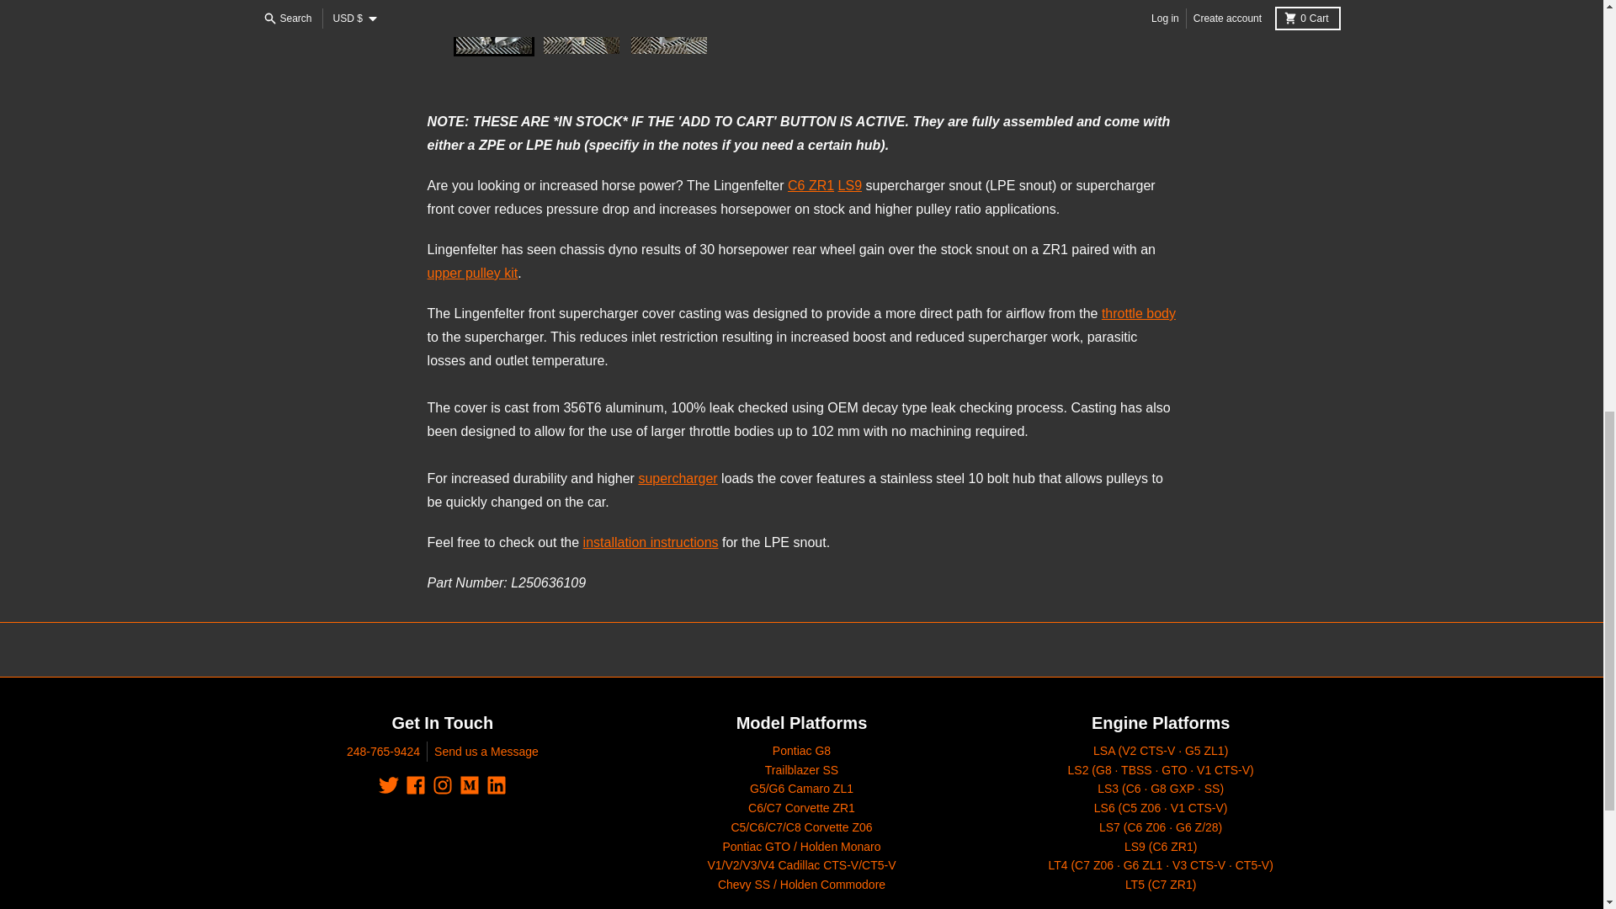 The height and width of the screenshot is (909, 1616). I want to click on Nick Williams Throttle Bodies and Throttle Body Adapters, so click(1139, 313).